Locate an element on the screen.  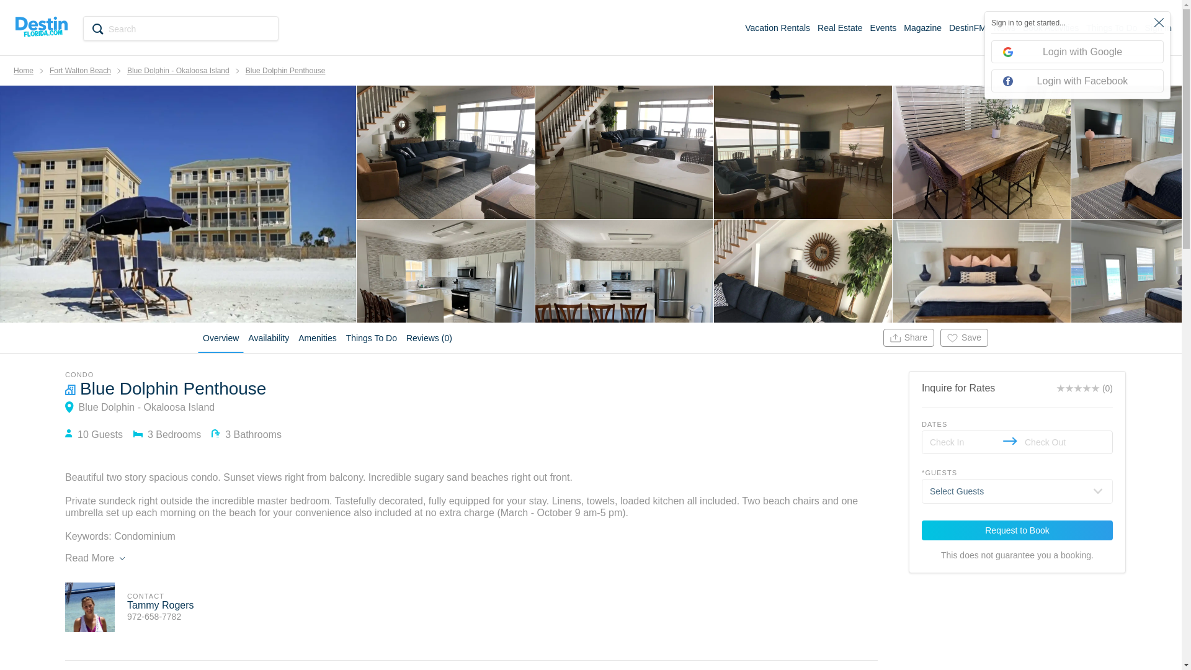
DestinFM is located at coordinates (968, 27).